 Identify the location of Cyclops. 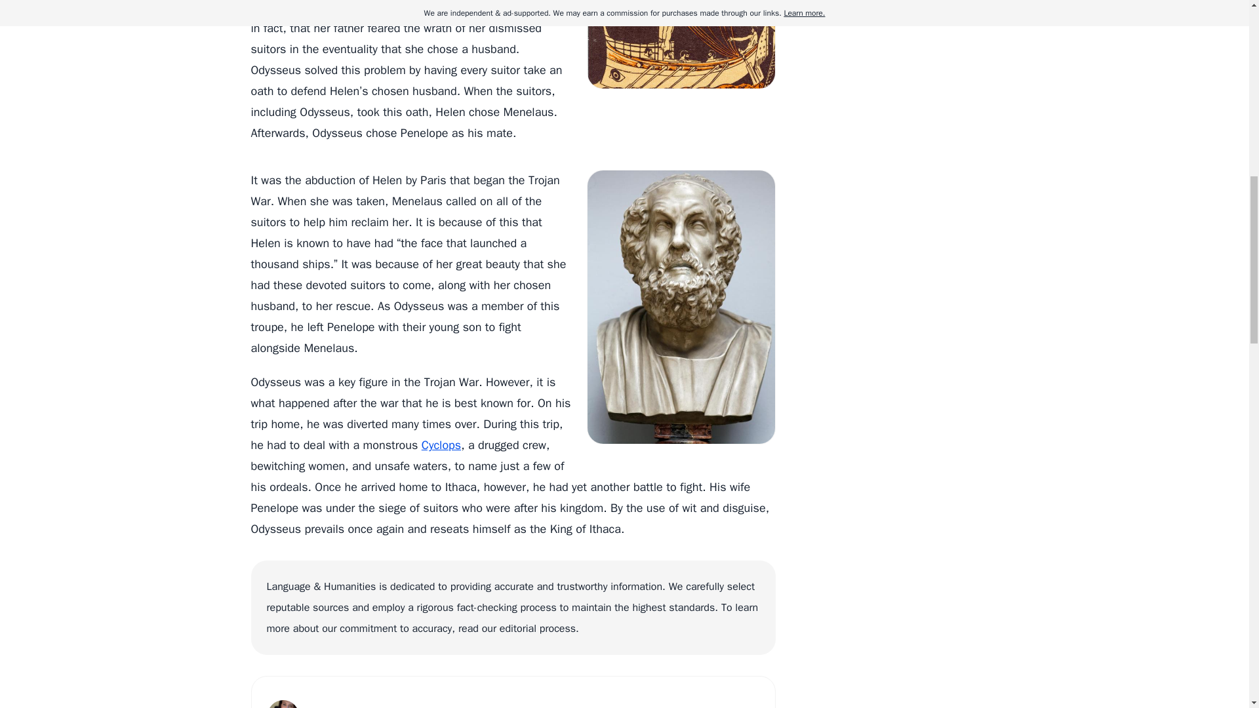
(441, 445).